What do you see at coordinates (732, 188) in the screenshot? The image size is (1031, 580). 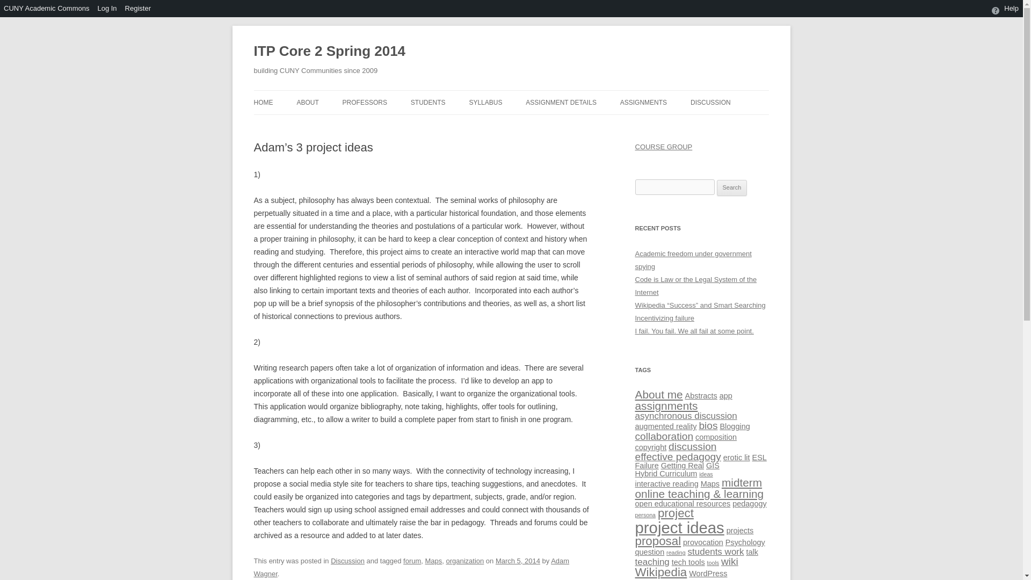 I see `Search` at bounding box center [732, 188].